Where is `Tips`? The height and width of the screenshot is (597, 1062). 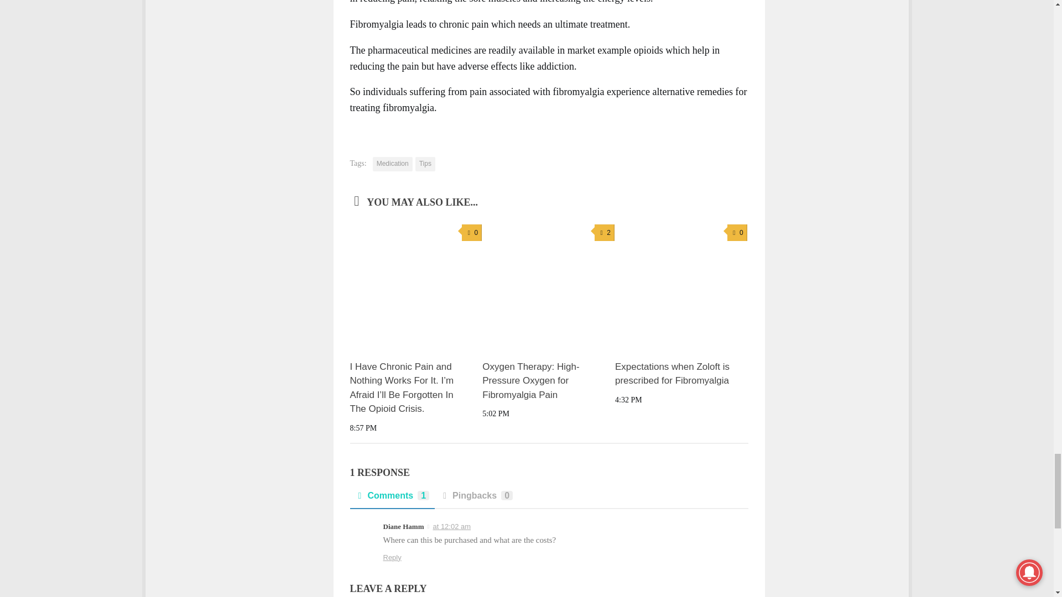 Tips is located at coordinates (425, 164).